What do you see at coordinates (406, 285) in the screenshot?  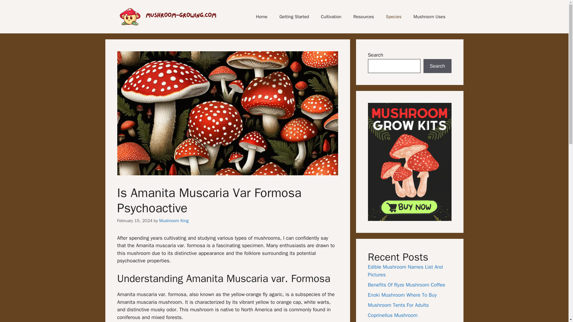 I see `Benefits Of Ryze Mushroom Coffee` at bounding box center [406, 285].